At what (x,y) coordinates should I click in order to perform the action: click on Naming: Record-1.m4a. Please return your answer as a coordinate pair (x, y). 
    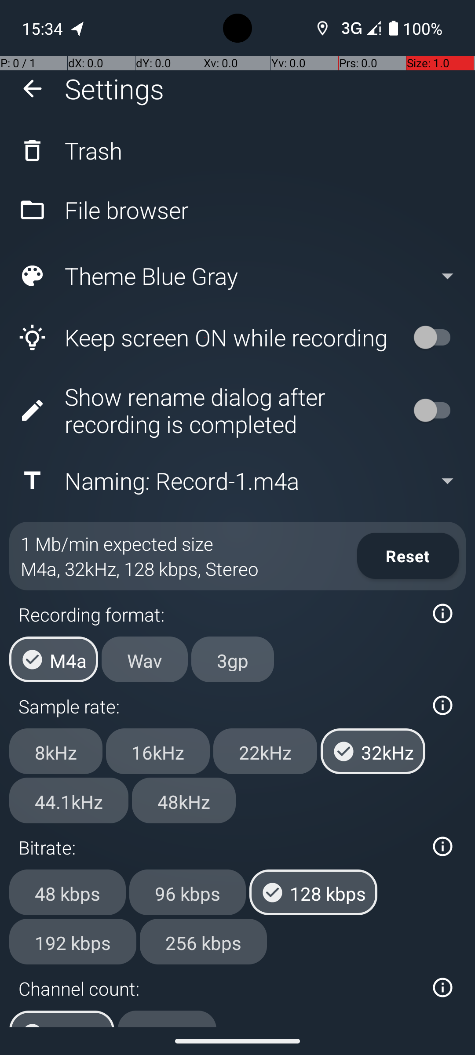
    Looking at the image, I should click on (237, 481).